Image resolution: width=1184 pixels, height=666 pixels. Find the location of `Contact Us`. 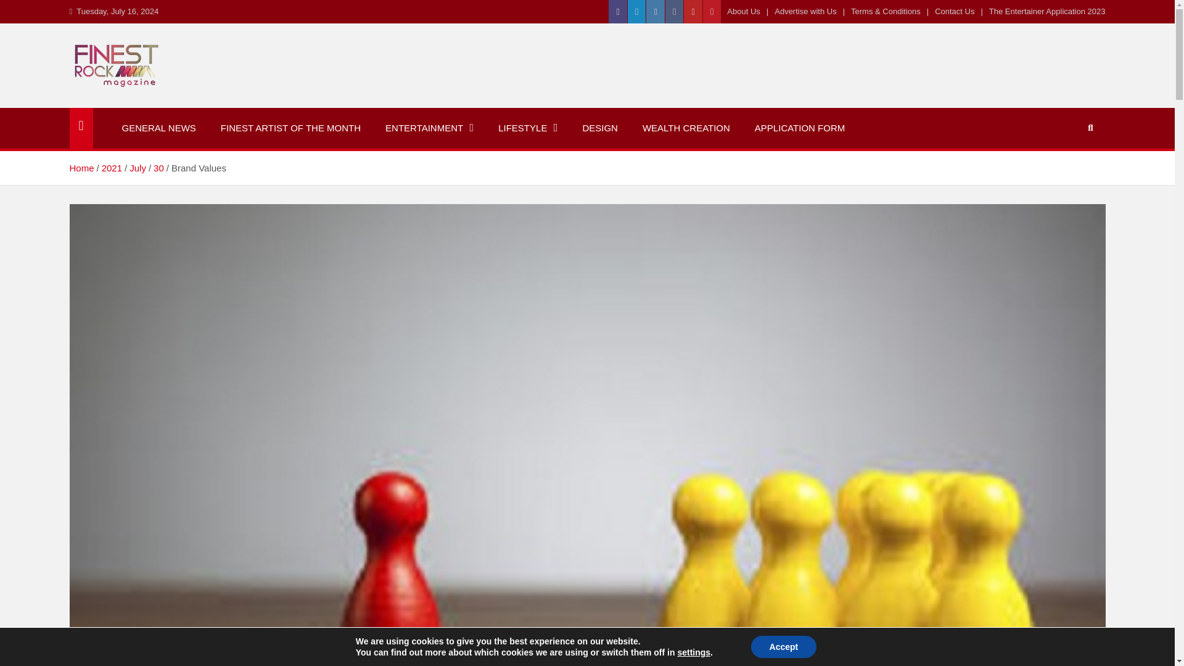

Contact Us is located at coordinates (955, 11).